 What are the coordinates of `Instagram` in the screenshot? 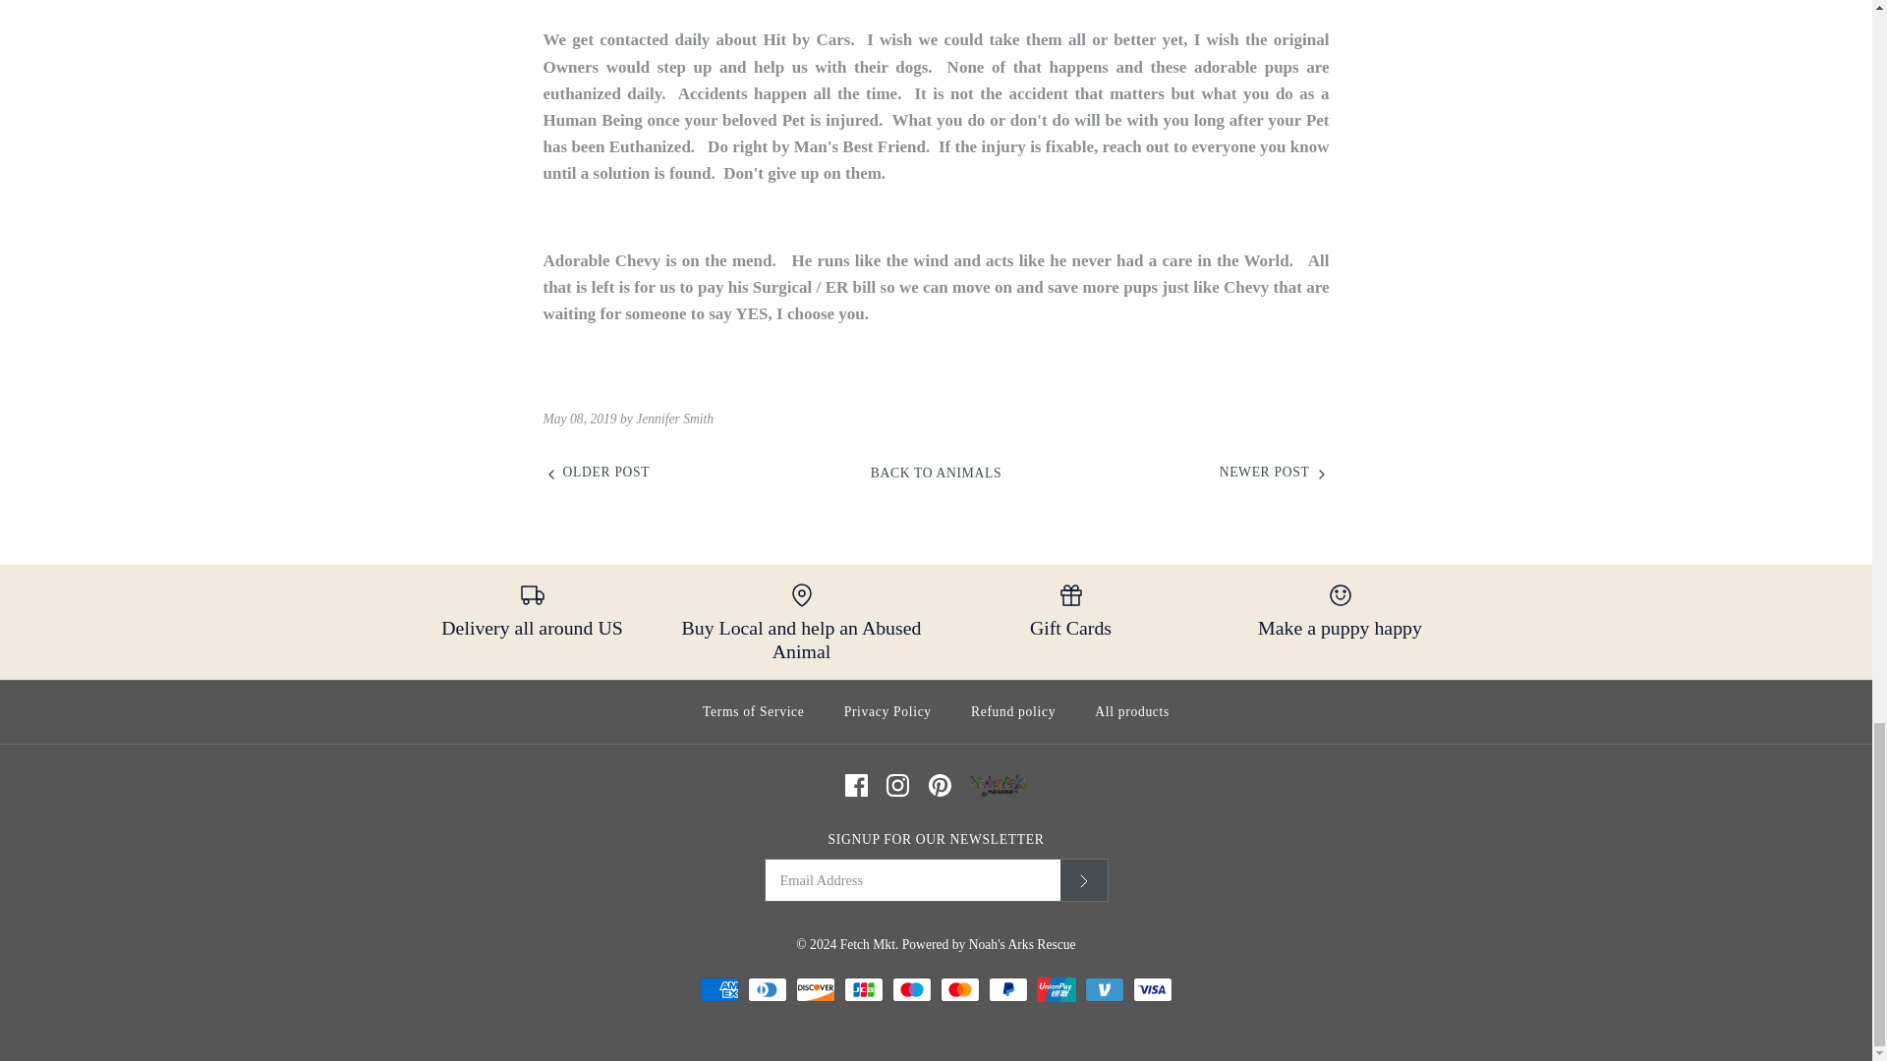 It's located at (898, 786).